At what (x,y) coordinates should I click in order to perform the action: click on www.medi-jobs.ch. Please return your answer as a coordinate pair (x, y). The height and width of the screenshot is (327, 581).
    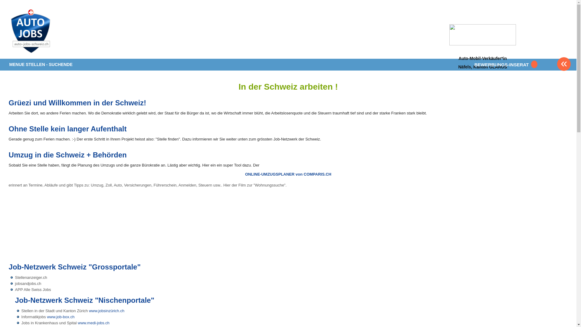
    Looking at the image, I should click on (94, 323).